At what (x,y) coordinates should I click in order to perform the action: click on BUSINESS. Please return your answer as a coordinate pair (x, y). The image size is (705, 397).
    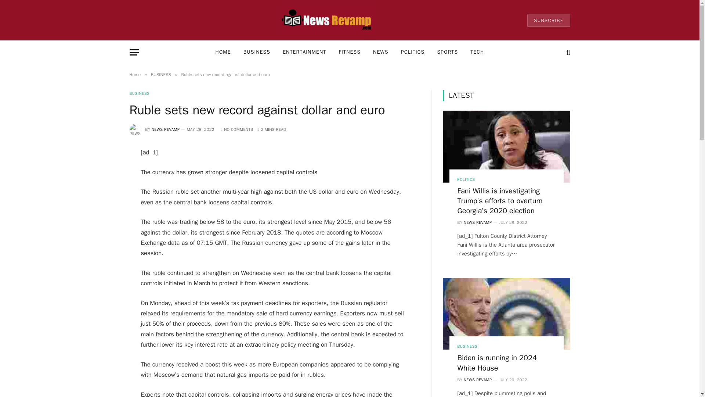
    Looking at the image, I should click on (256, 52).